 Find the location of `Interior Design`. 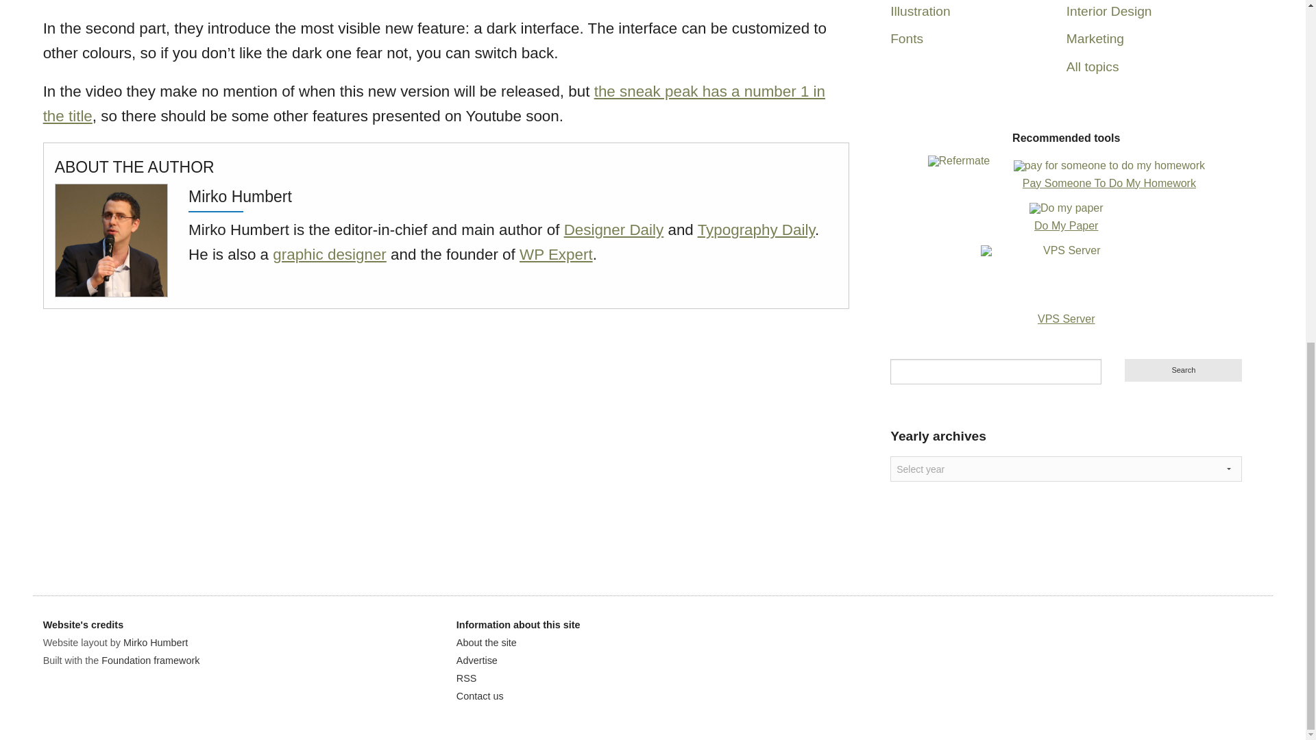

Interior Design is located at coordinates (1109, 11).